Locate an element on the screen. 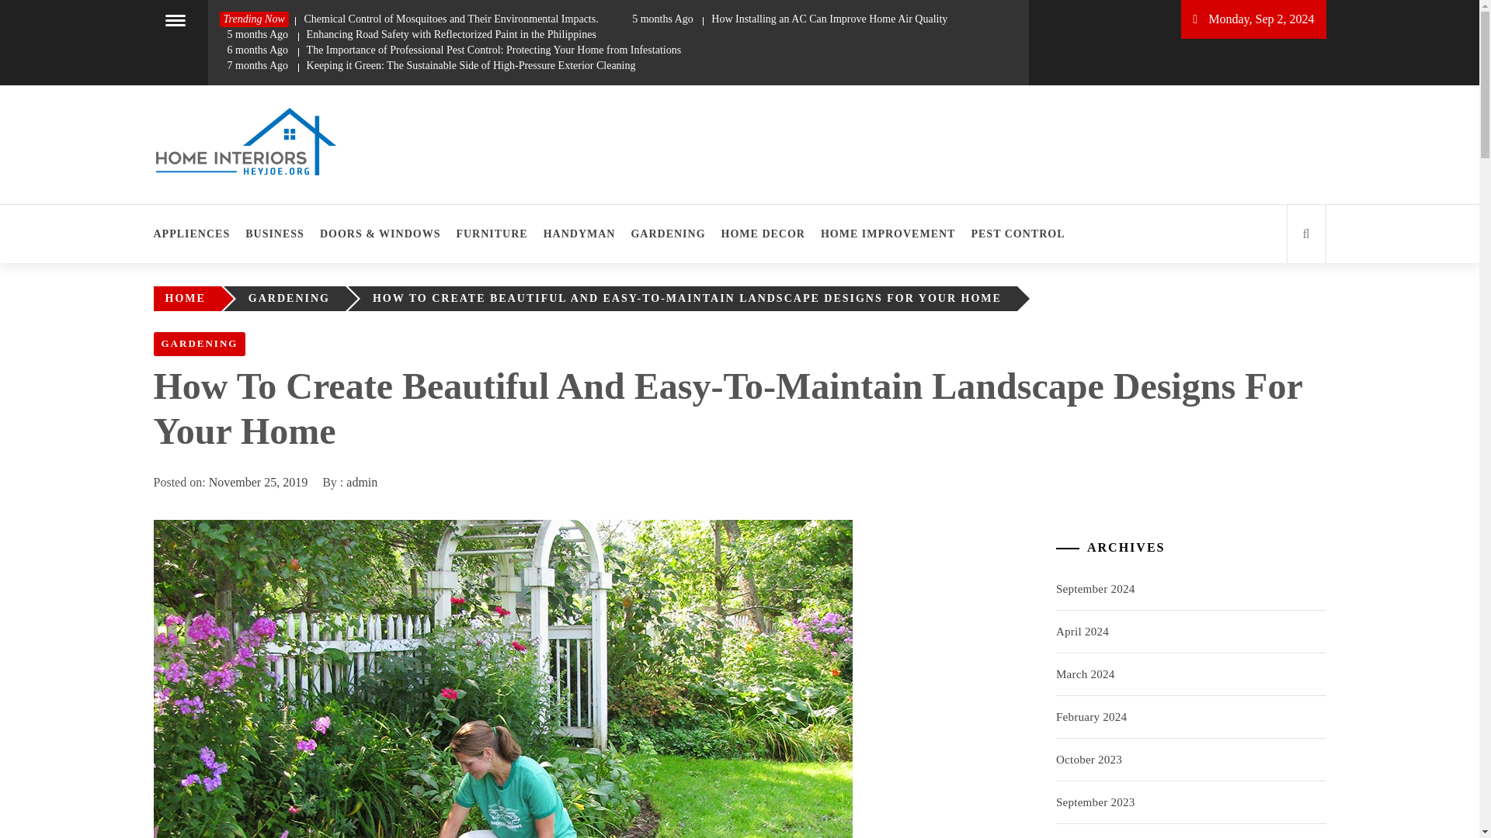 This screenshot has width=1491, height=838. Toggle menu is located at coordinates (175, 19).